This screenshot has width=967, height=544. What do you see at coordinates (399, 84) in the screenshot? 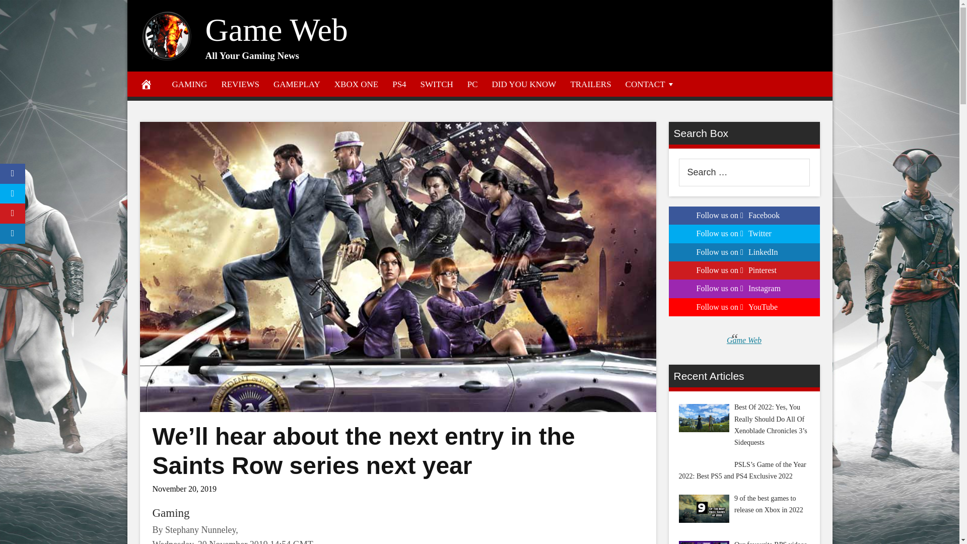
I see `PS4` at bounding box center [399, 84].